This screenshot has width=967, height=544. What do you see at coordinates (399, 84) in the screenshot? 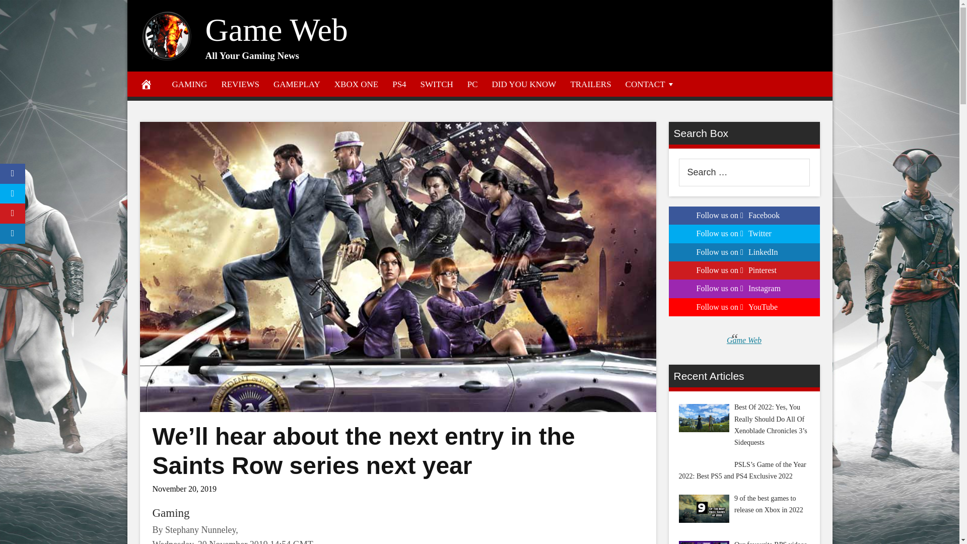
I see `PS4` at bounding box center [399, 84].